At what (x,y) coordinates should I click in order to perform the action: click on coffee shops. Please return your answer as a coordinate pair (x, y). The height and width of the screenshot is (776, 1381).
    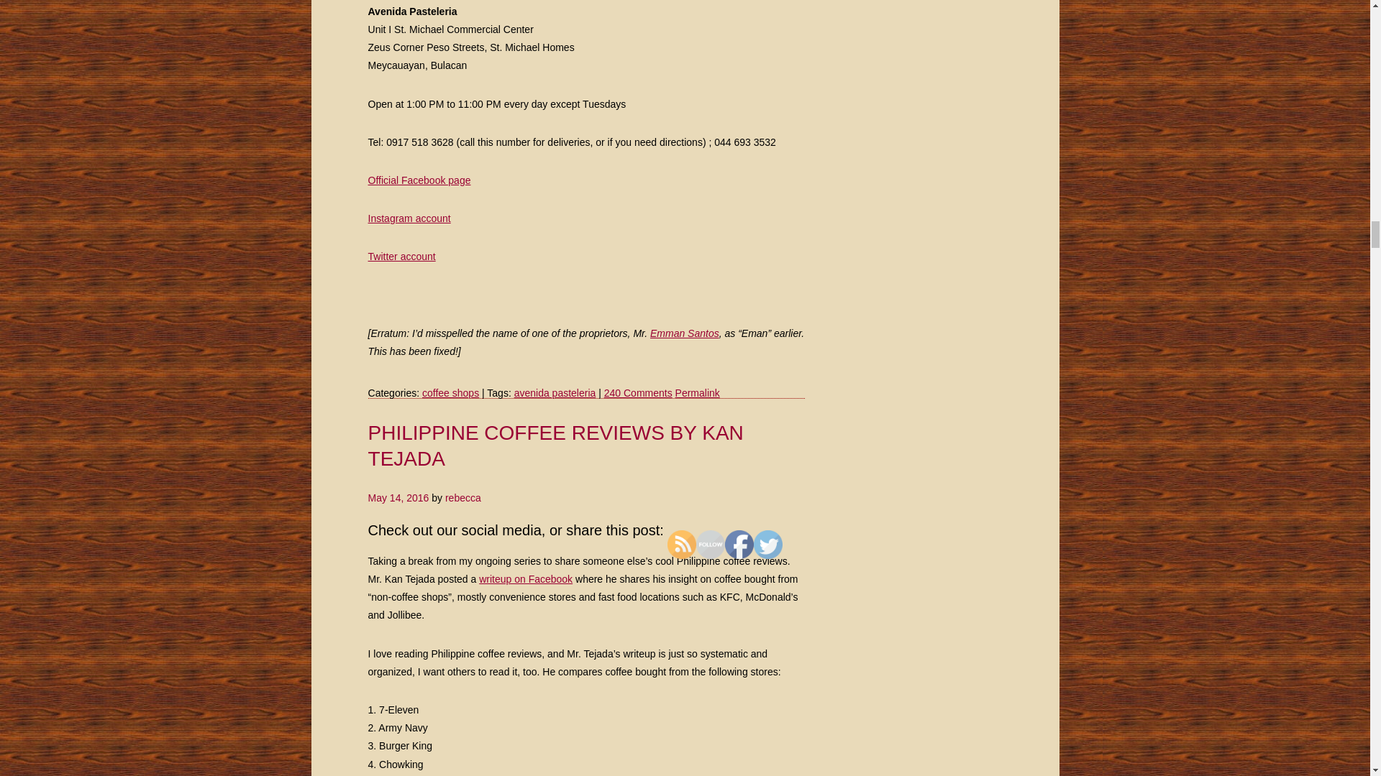
    Looking at the image, I should click on (450, 392).